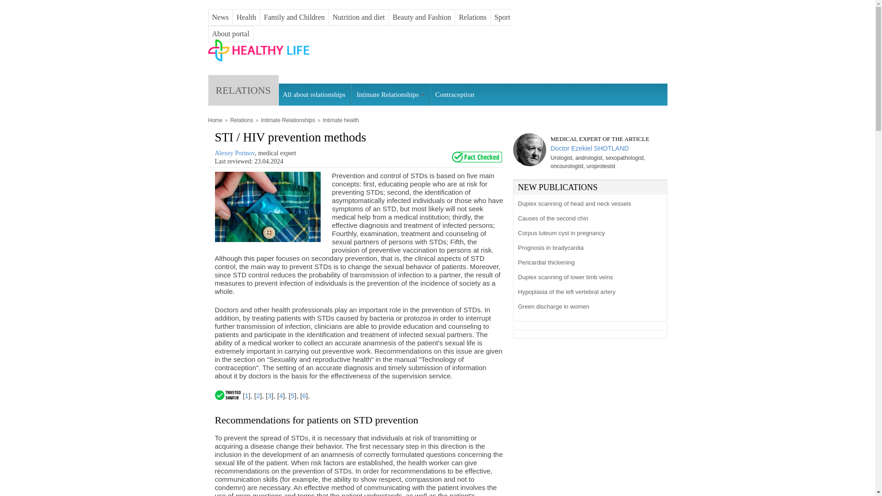  I want to click on About portal, so click(231, 34).